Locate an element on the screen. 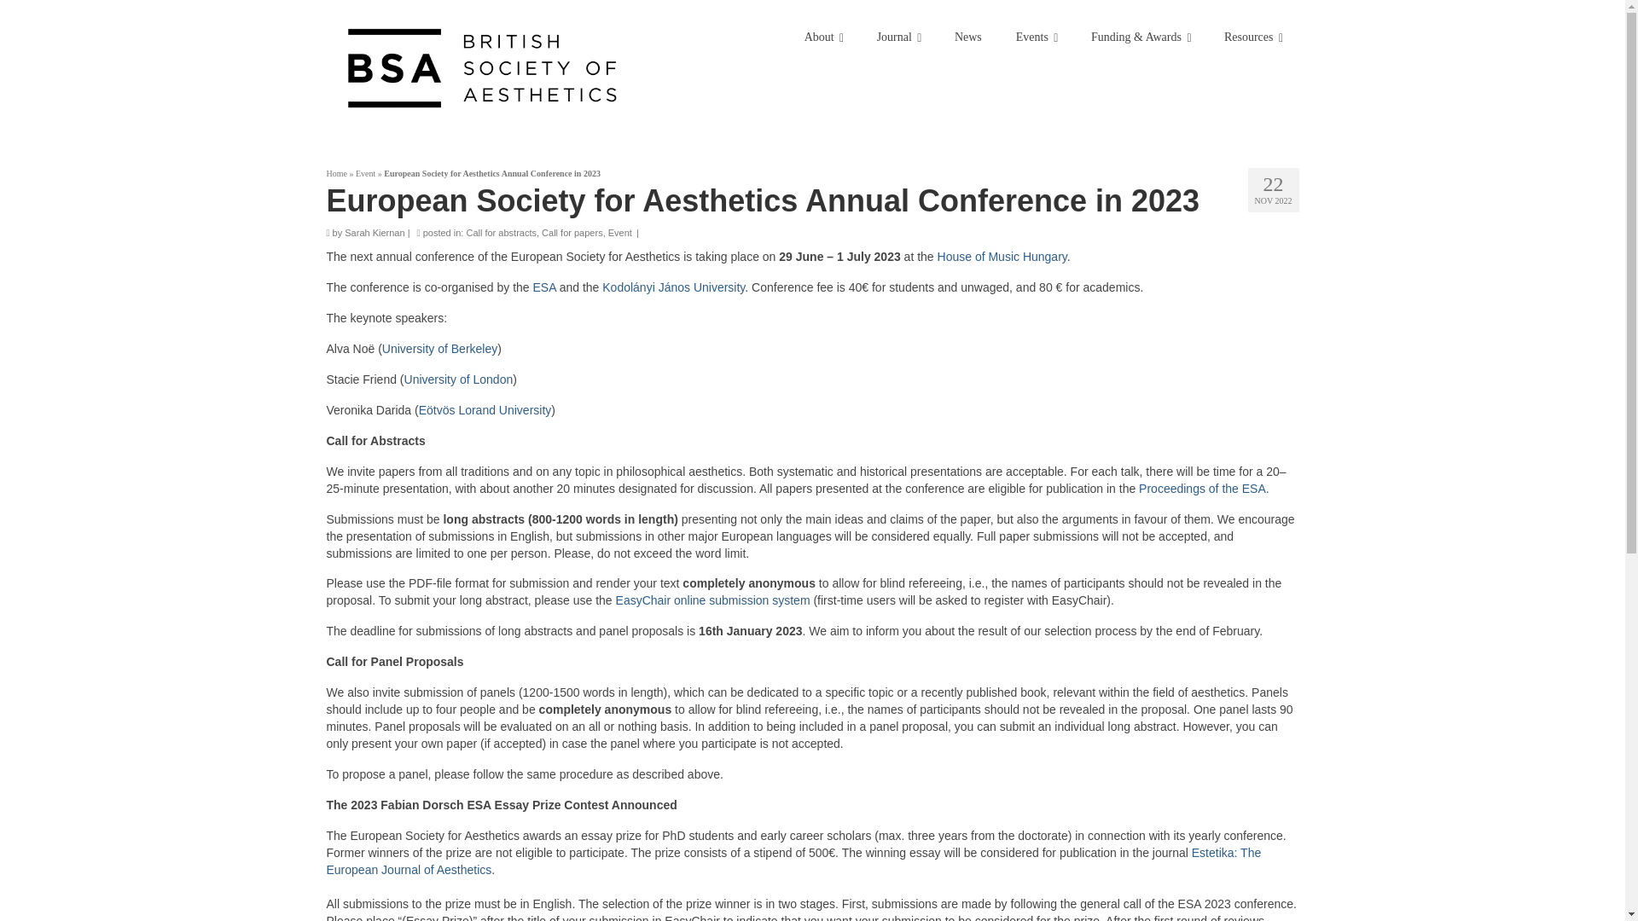 The image size is (1638, 921). About is located at coordinates (824, 37).